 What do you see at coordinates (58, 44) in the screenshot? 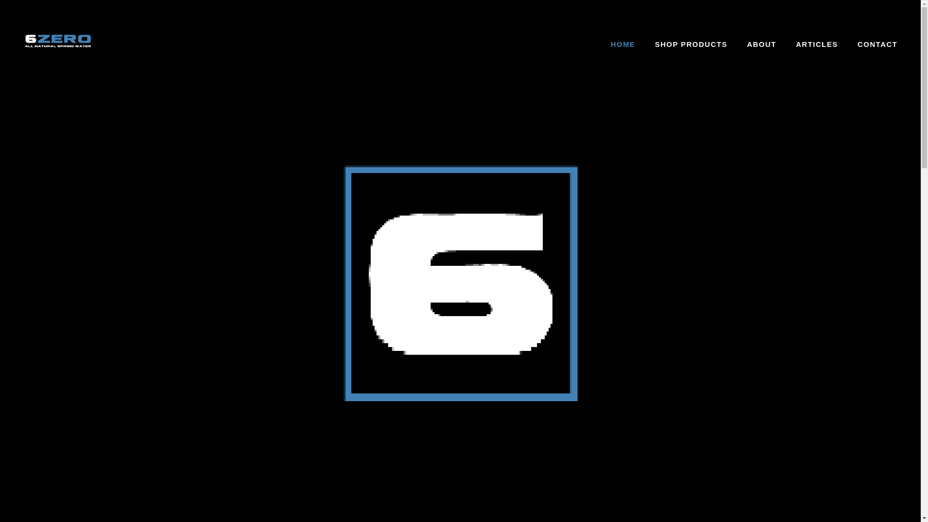
I see `6ZERO` at bounding box center [58, 44].